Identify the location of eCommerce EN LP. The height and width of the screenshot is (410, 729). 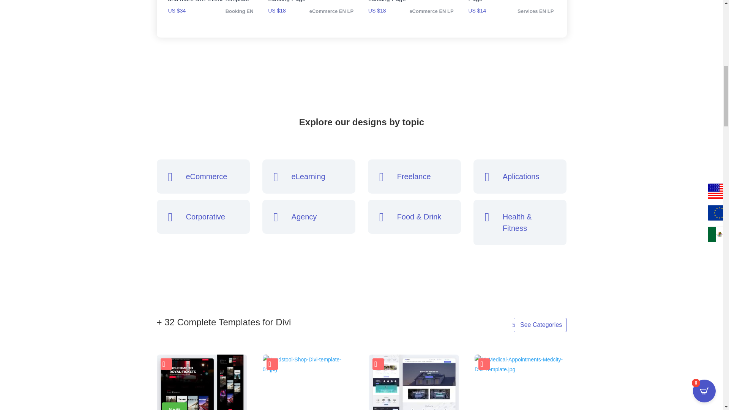
(331, 11).